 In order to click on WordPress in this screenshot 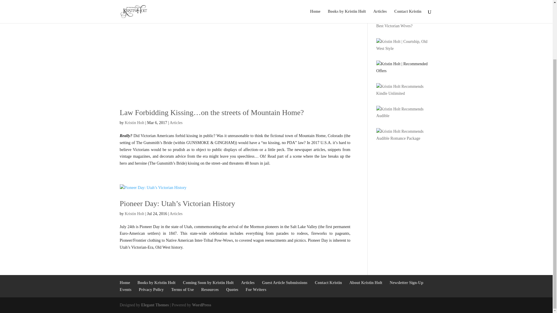, I will do `click(201, 305)`.